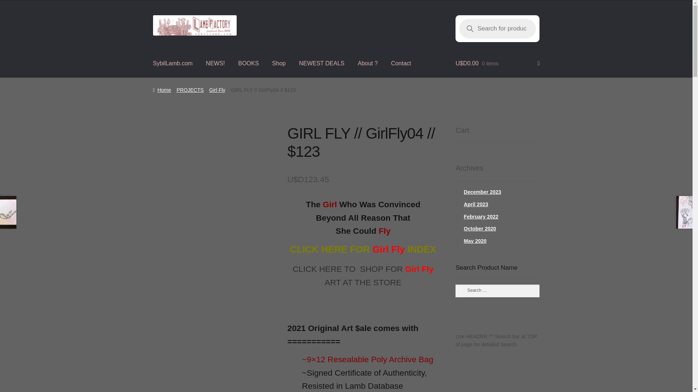  Describe the element at coordinates (217, 90) in the screenshot. I see `Girl Fly` at that location.